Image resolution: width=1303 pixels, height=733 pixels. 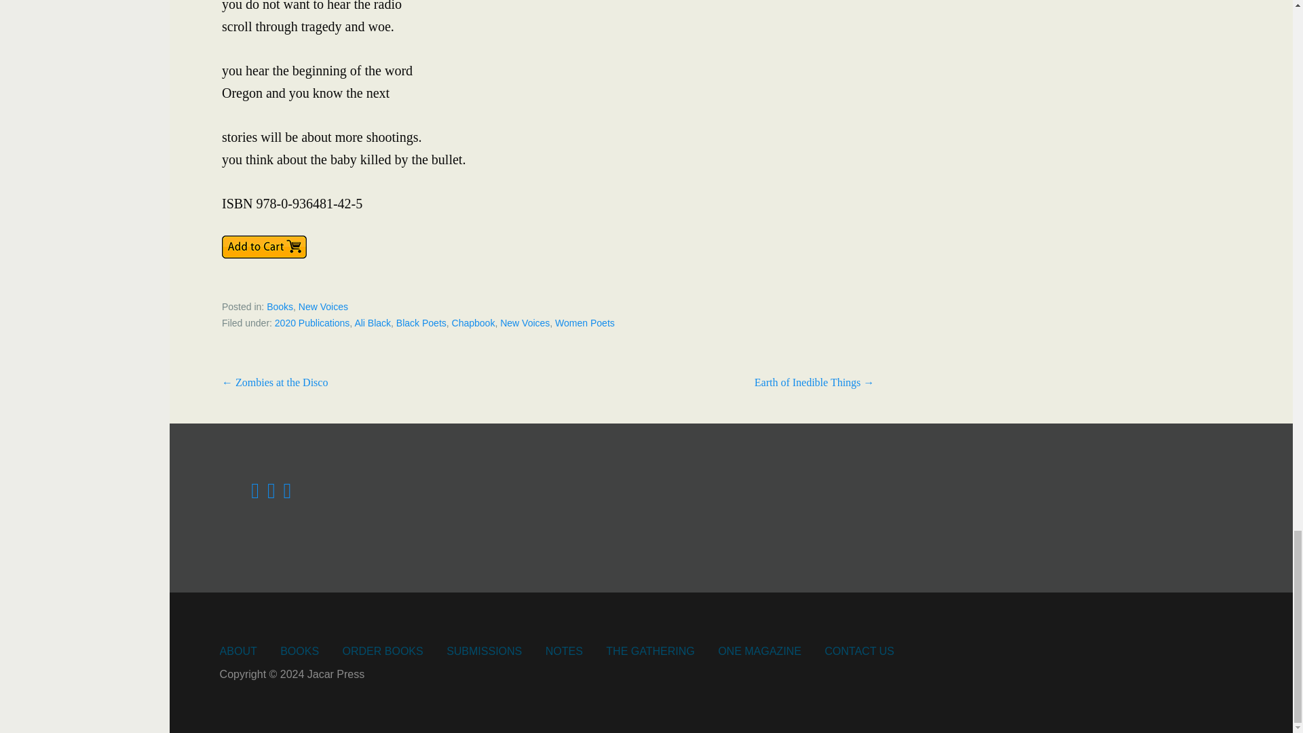 I want to click on ORDER BOOKS, so click(x=383, y=651).